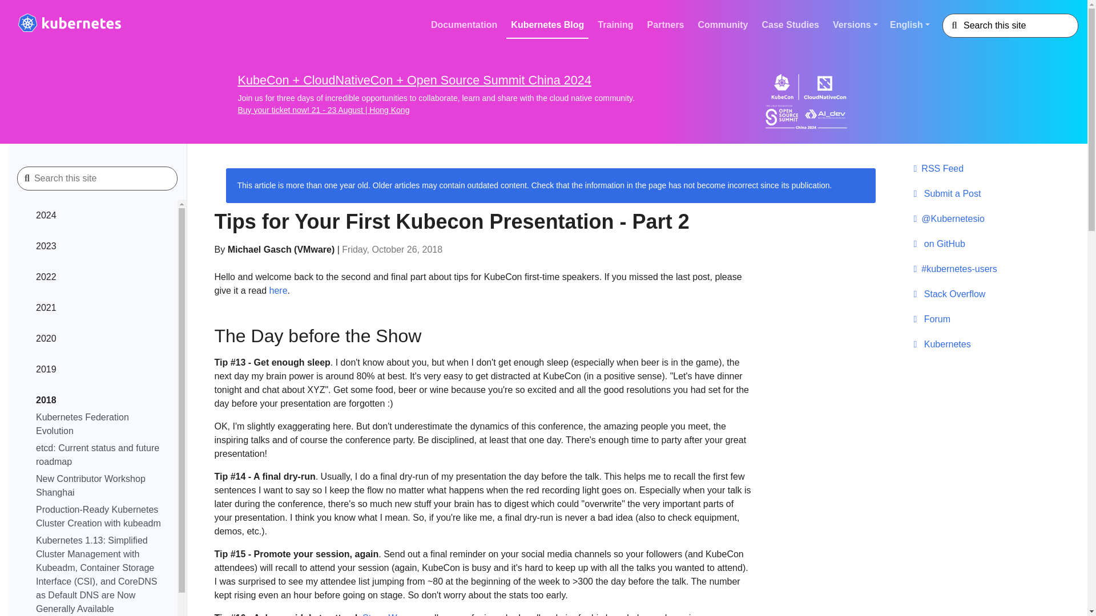  What do you see at coordinates (99, 217) in the screenshot?
I see `2024` at bounding box center [99, 217].